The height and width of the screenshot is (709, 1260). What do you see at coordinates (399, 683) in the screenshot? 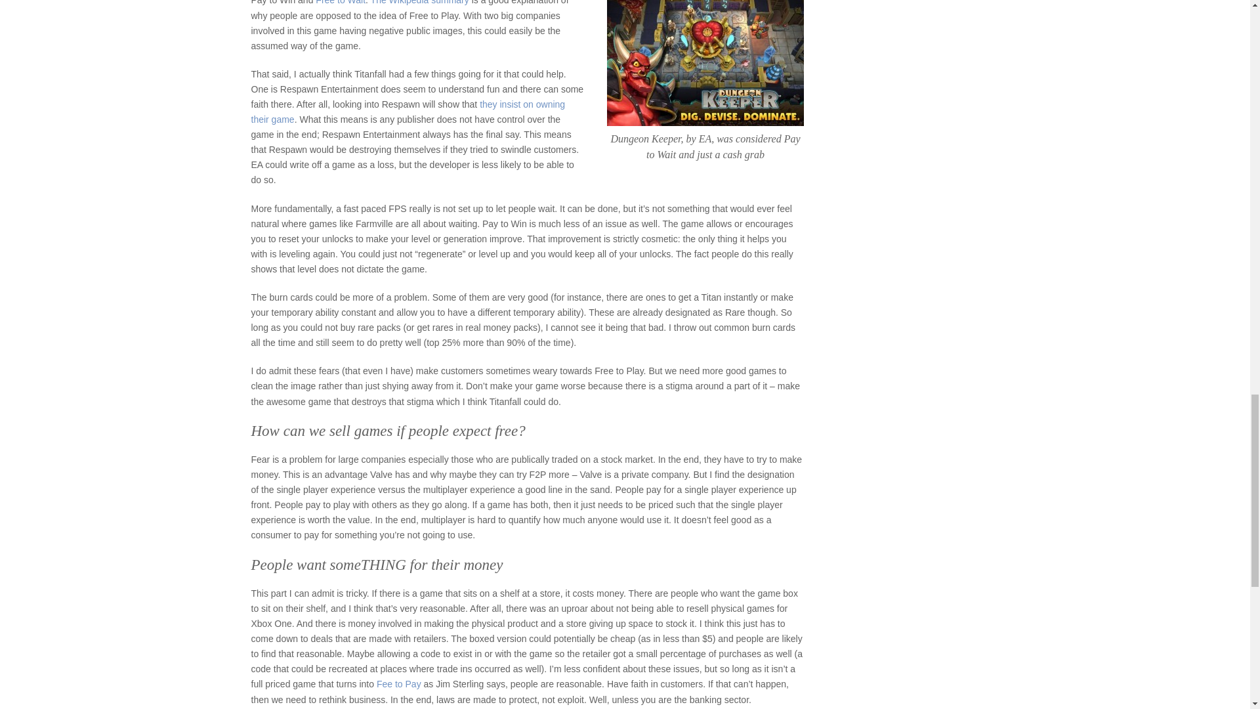
I see `Fee to Pay` at bounding box center [399, 683].